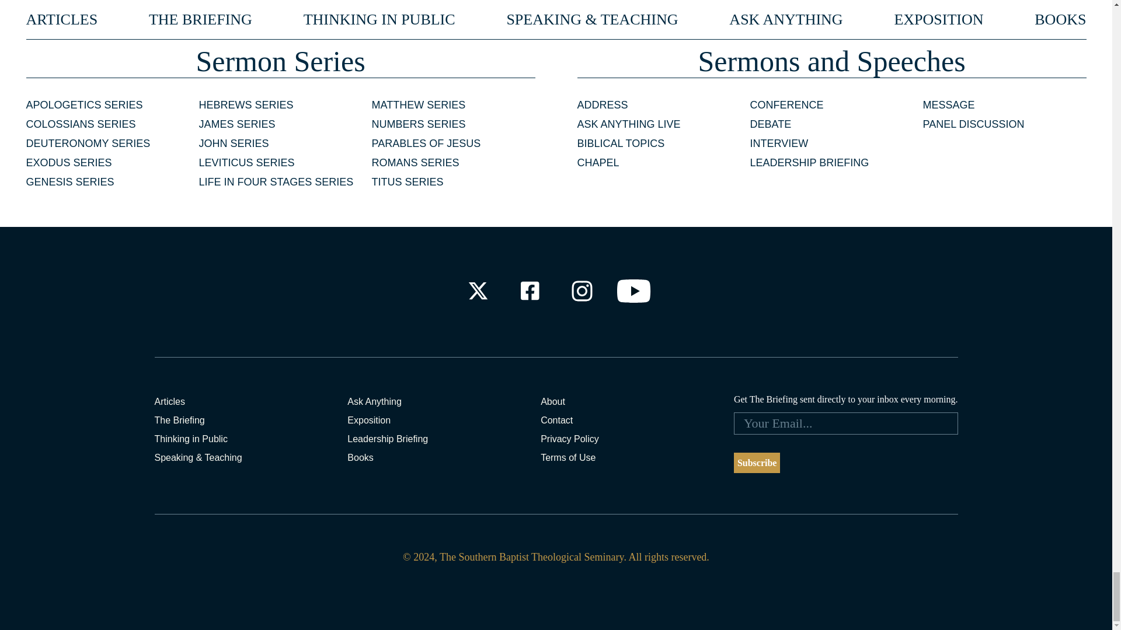 Image resolution: width=1121 pixels, height=630 pixels. I want to click on Check out our X Profile, so click(478, 290).